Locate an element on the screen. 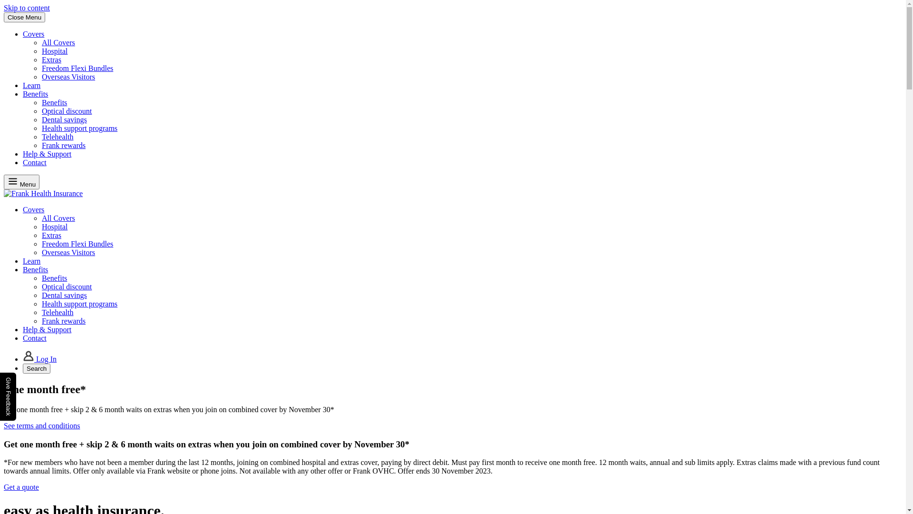 This screenshot has width=913, height=514. Overseas Visitors is located at coordinates (68, 77).